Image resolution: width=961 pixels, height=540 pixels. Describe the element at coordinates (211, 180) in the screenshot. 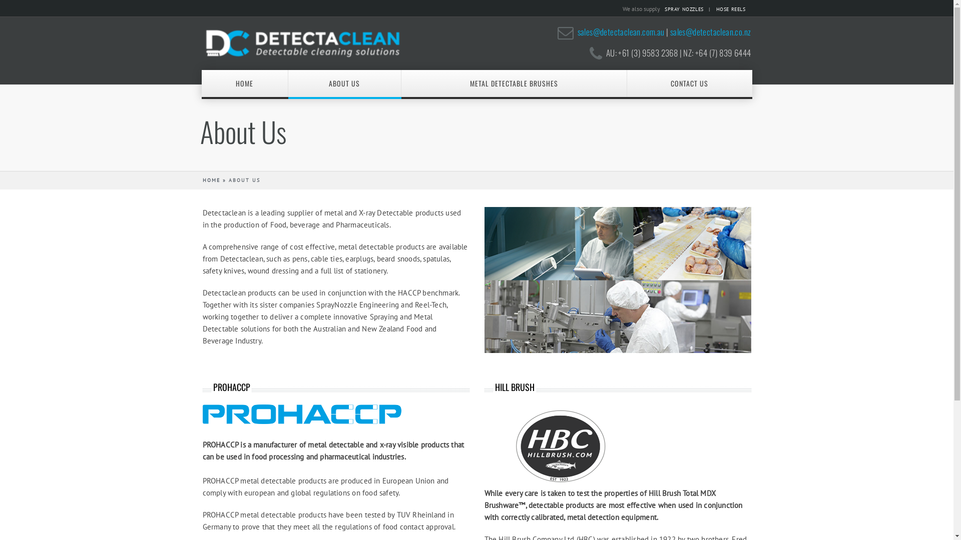

I see `HOME` at that location.